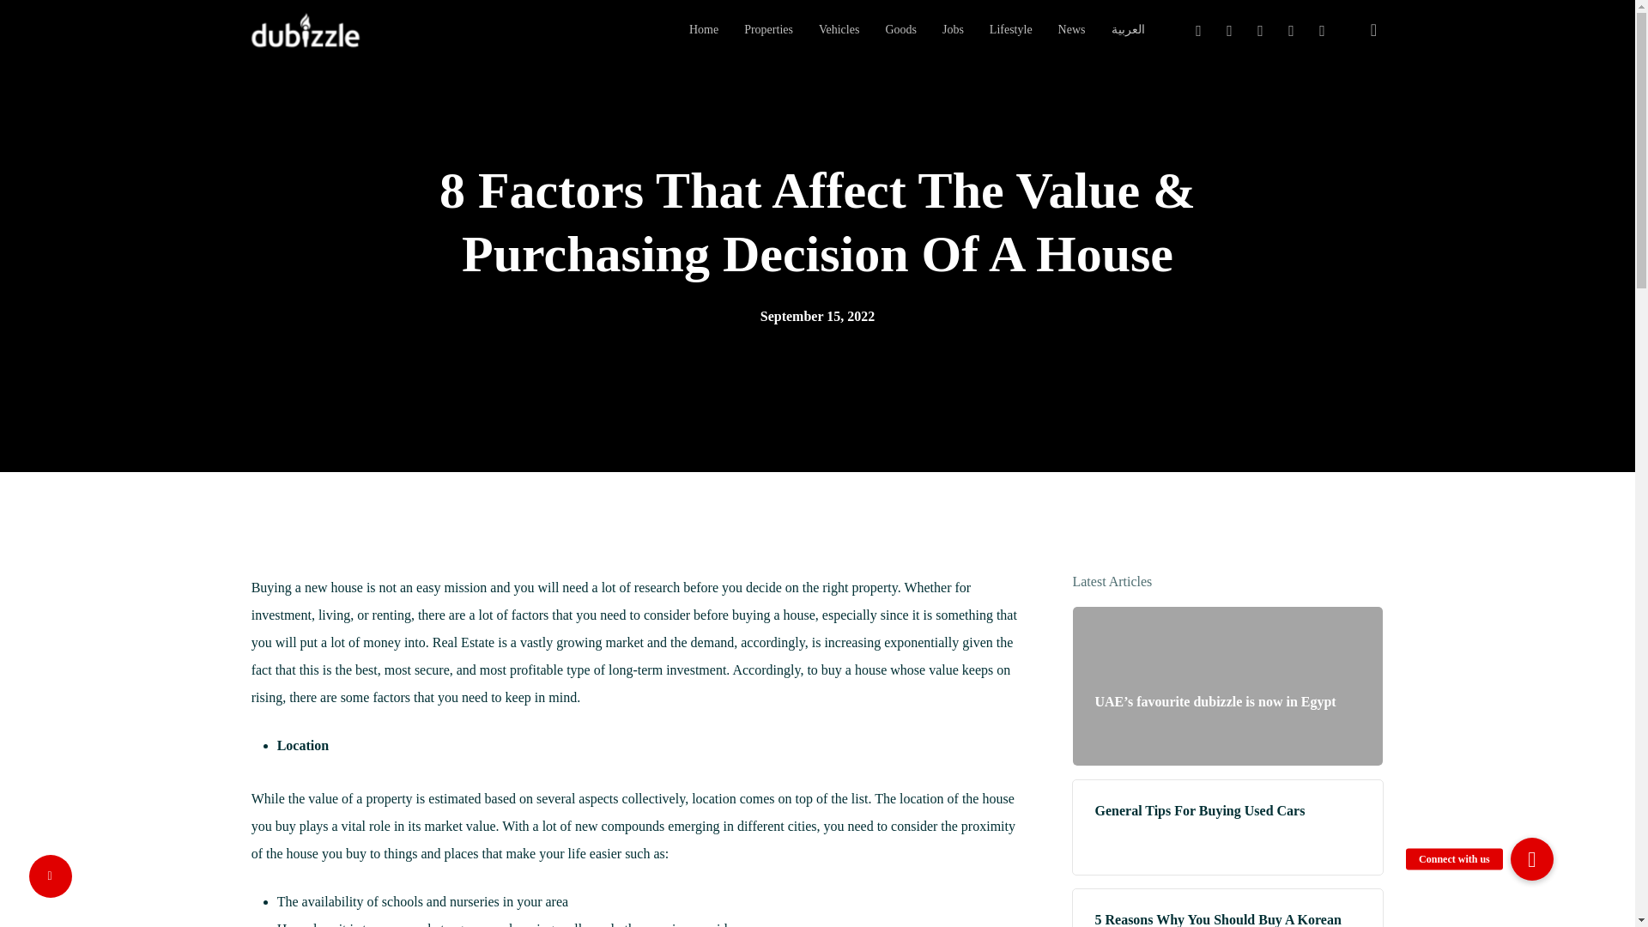 This screenshot has height=927, width=1648. Describe the element at coordinates (768, 30) in the screenshot. I see `Properties` at that location.